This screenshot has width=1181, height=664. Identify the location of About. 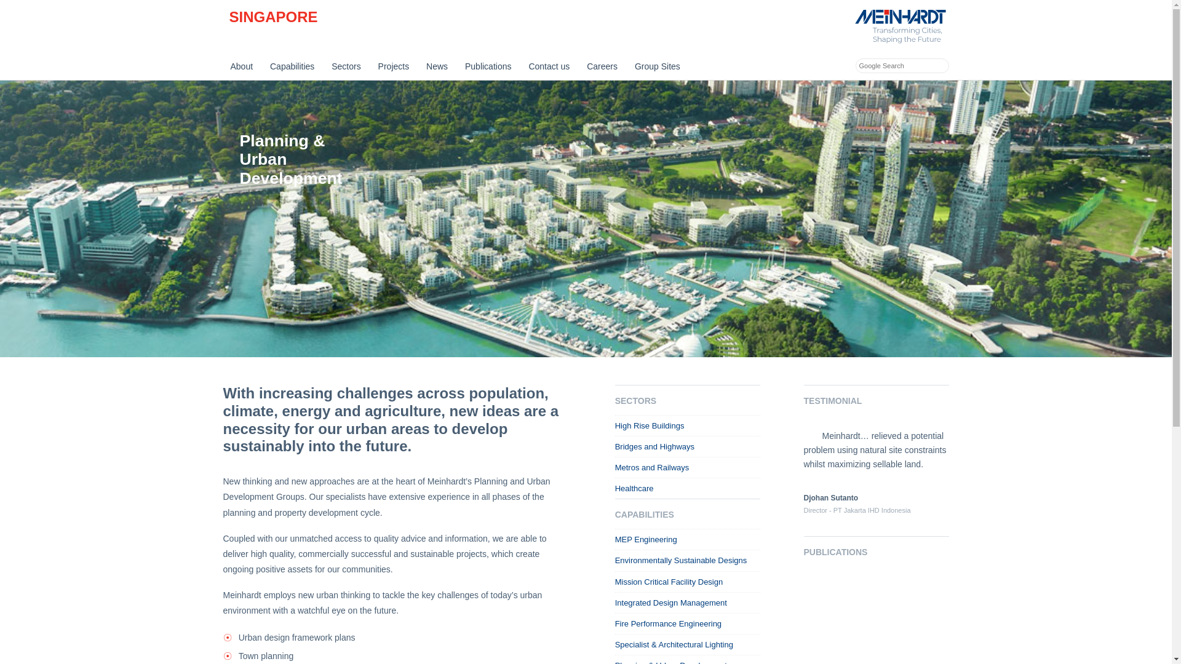
(241, 66).